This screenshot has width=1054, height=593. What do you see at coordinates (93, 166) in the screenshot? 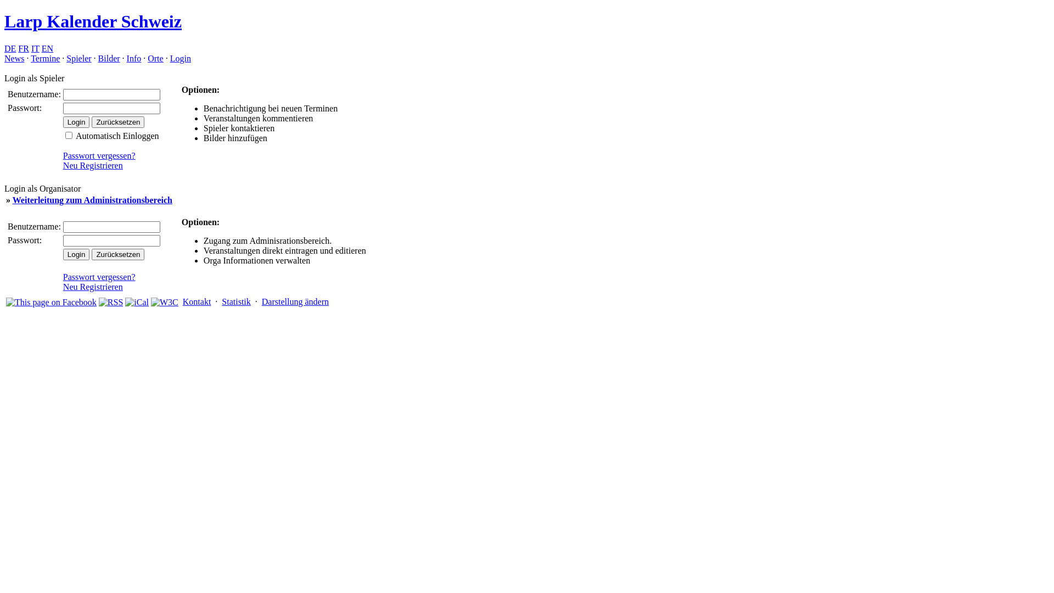
I see `Neu Registrieren` at bounding box center [93, 166].